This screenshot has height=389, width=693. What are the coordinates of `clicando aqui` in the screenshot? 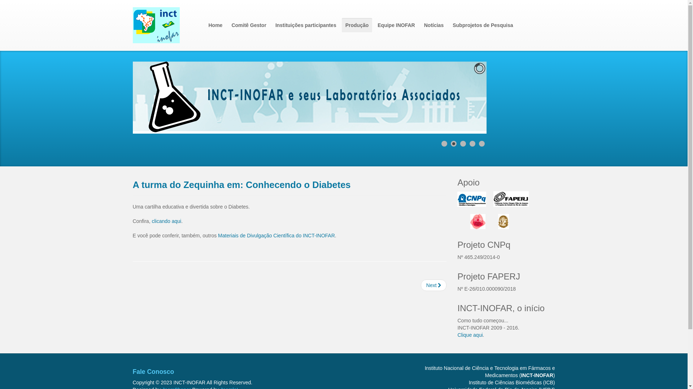 It's located at (166, 221).